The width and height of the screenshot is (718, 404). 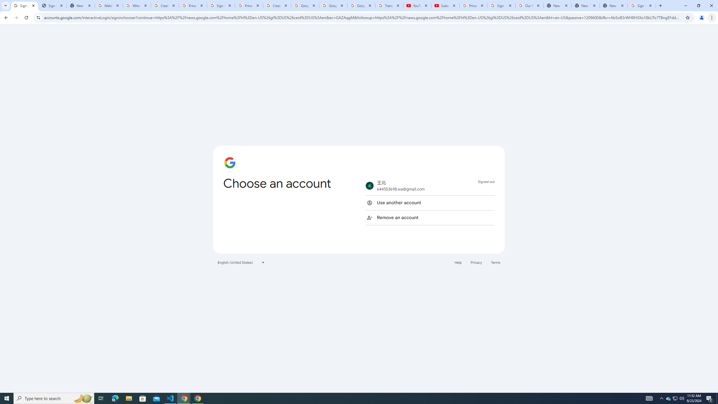 What do you see at coordinates (501, 6) in the screenshot?
I see `Sign in - Google Accounts` at bounding box center [501, 6].